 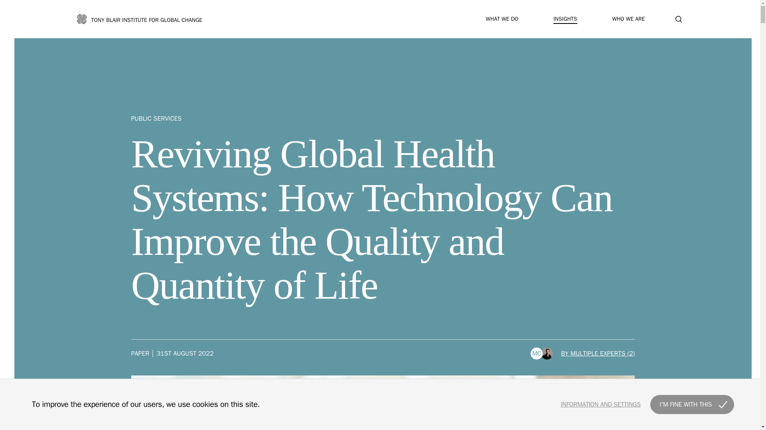 What do you see at coordinates (565, 19) in the screenshot?
I see `INSIGHTS` at bounding box center [565, 19].